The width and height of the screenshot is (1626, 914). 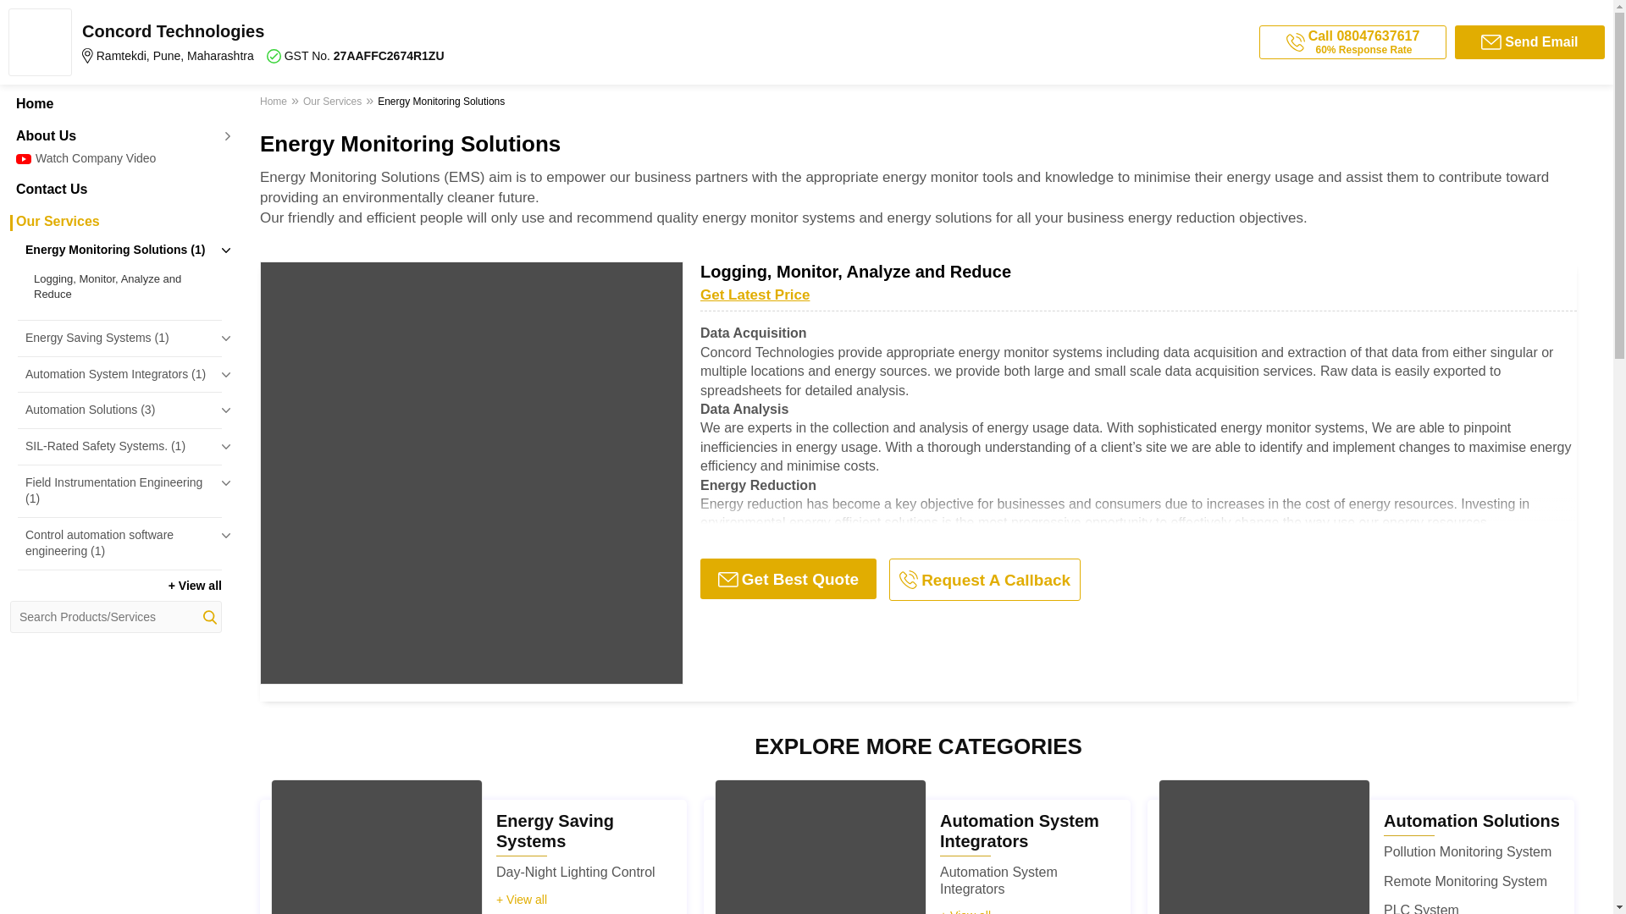 I want to click on Day-Night Lighting Control, so click(x=575, y=872).